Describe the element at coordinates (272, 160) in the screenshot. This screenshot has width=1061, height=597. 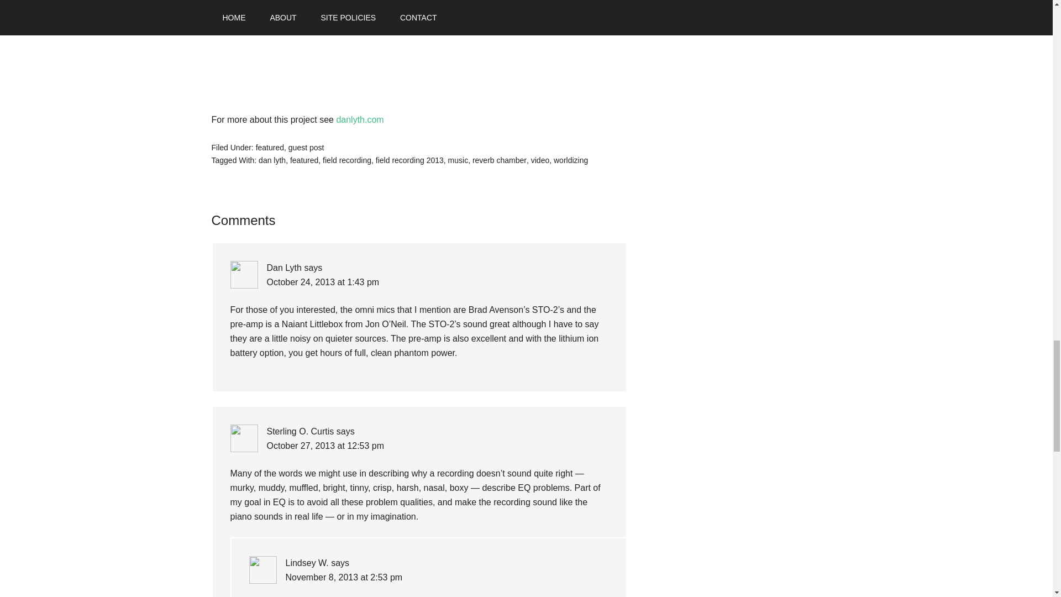
I see `dan lyth` at that location.